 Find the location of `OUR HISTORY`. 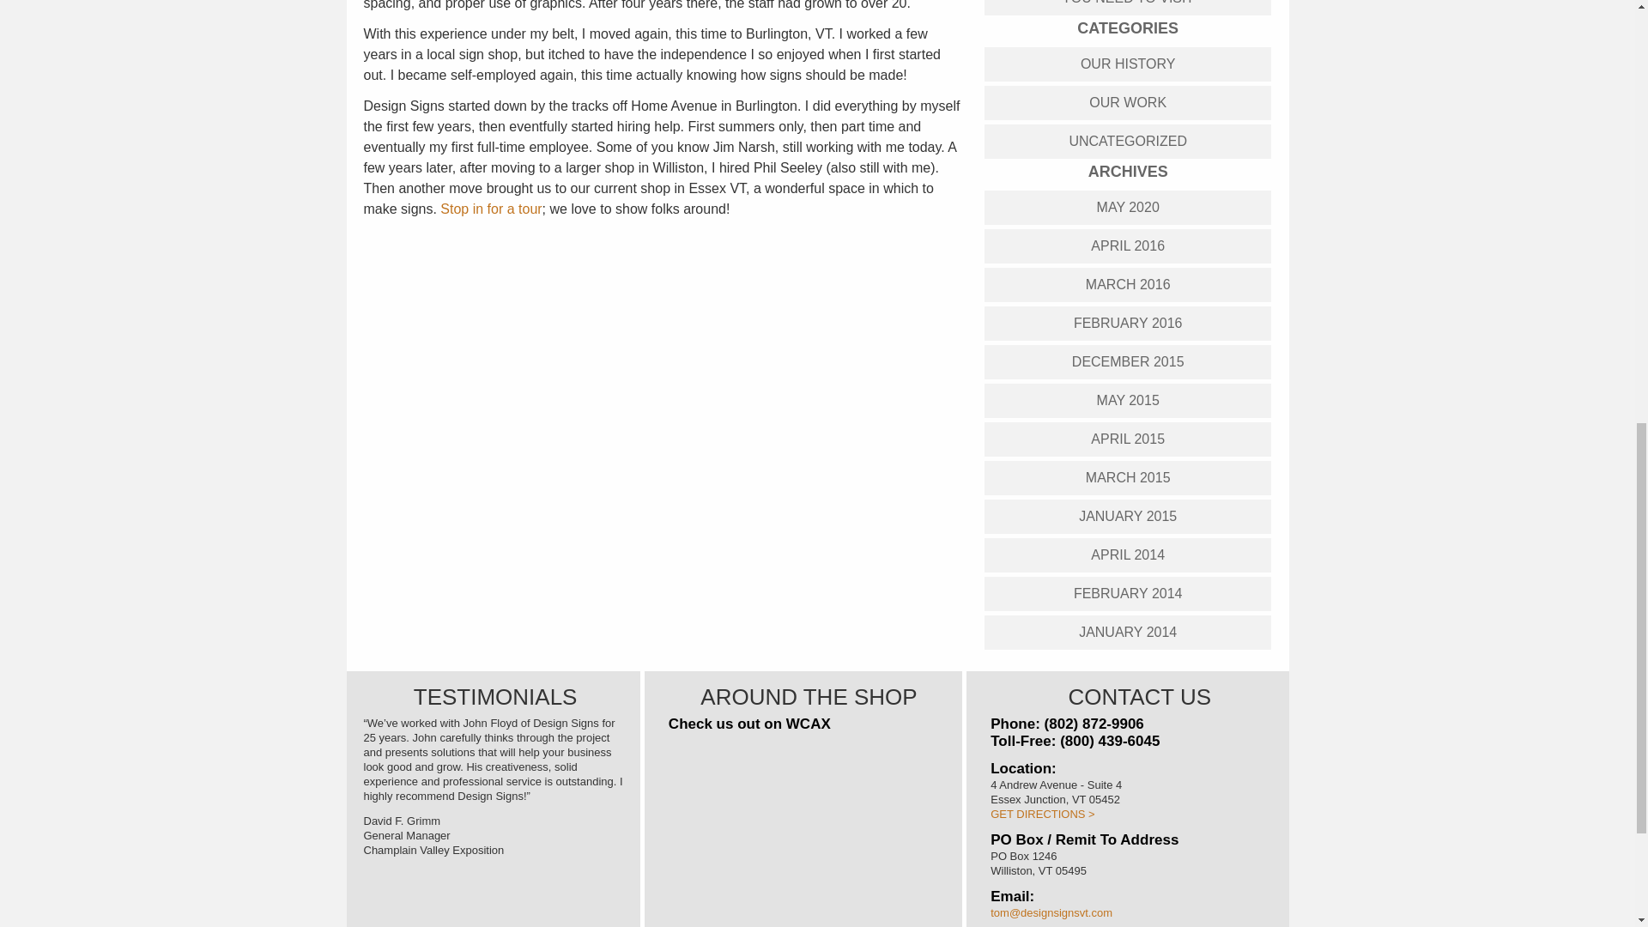

OUR HISTORY is located at coordinates (1128, 64).